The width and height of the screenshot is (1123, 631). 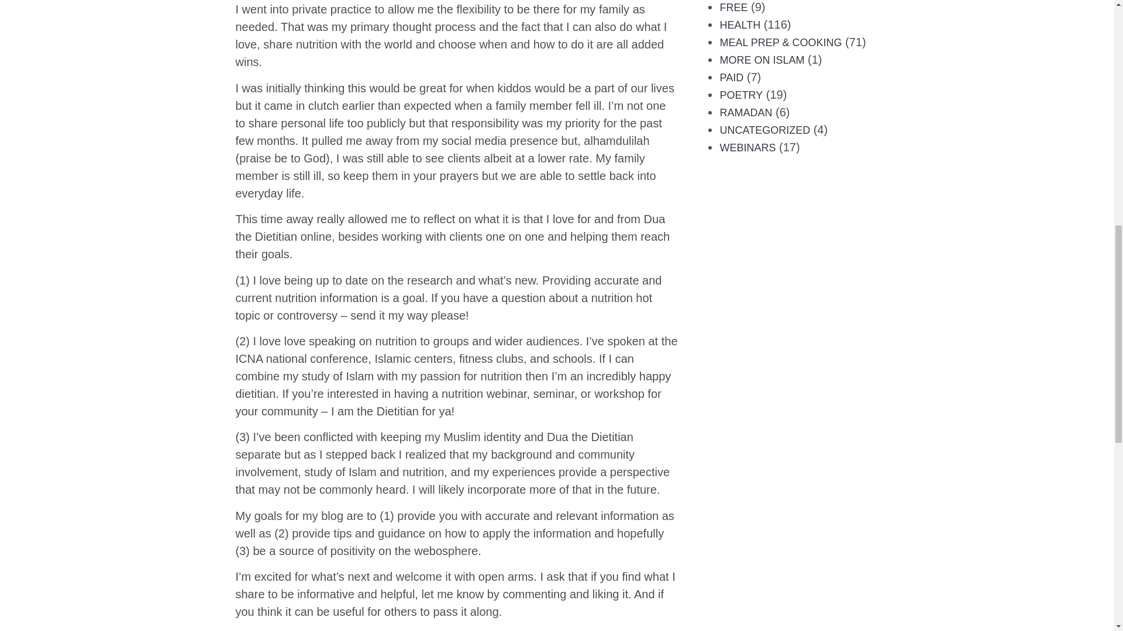 What do you see at coordinates (733, 7) in the screenshot?
I see `FREE` at bounding box center [733, 7].